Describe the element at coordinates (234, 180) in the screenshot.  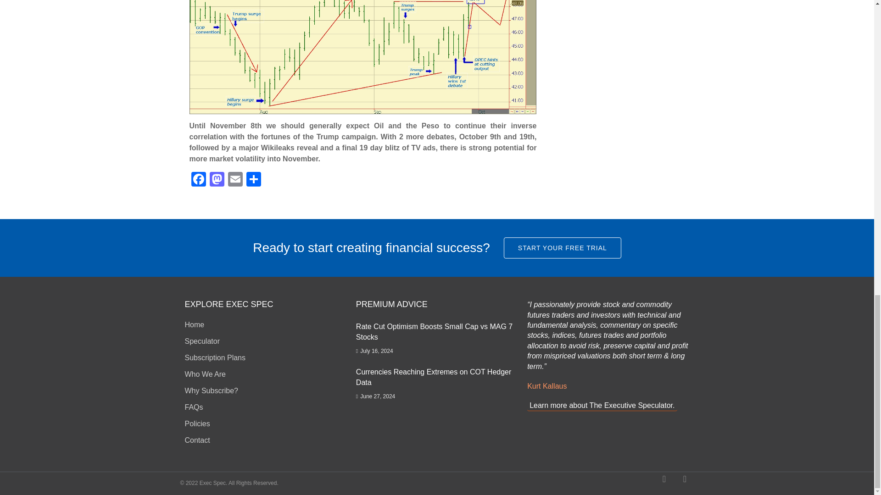
I see `Email` at that location.